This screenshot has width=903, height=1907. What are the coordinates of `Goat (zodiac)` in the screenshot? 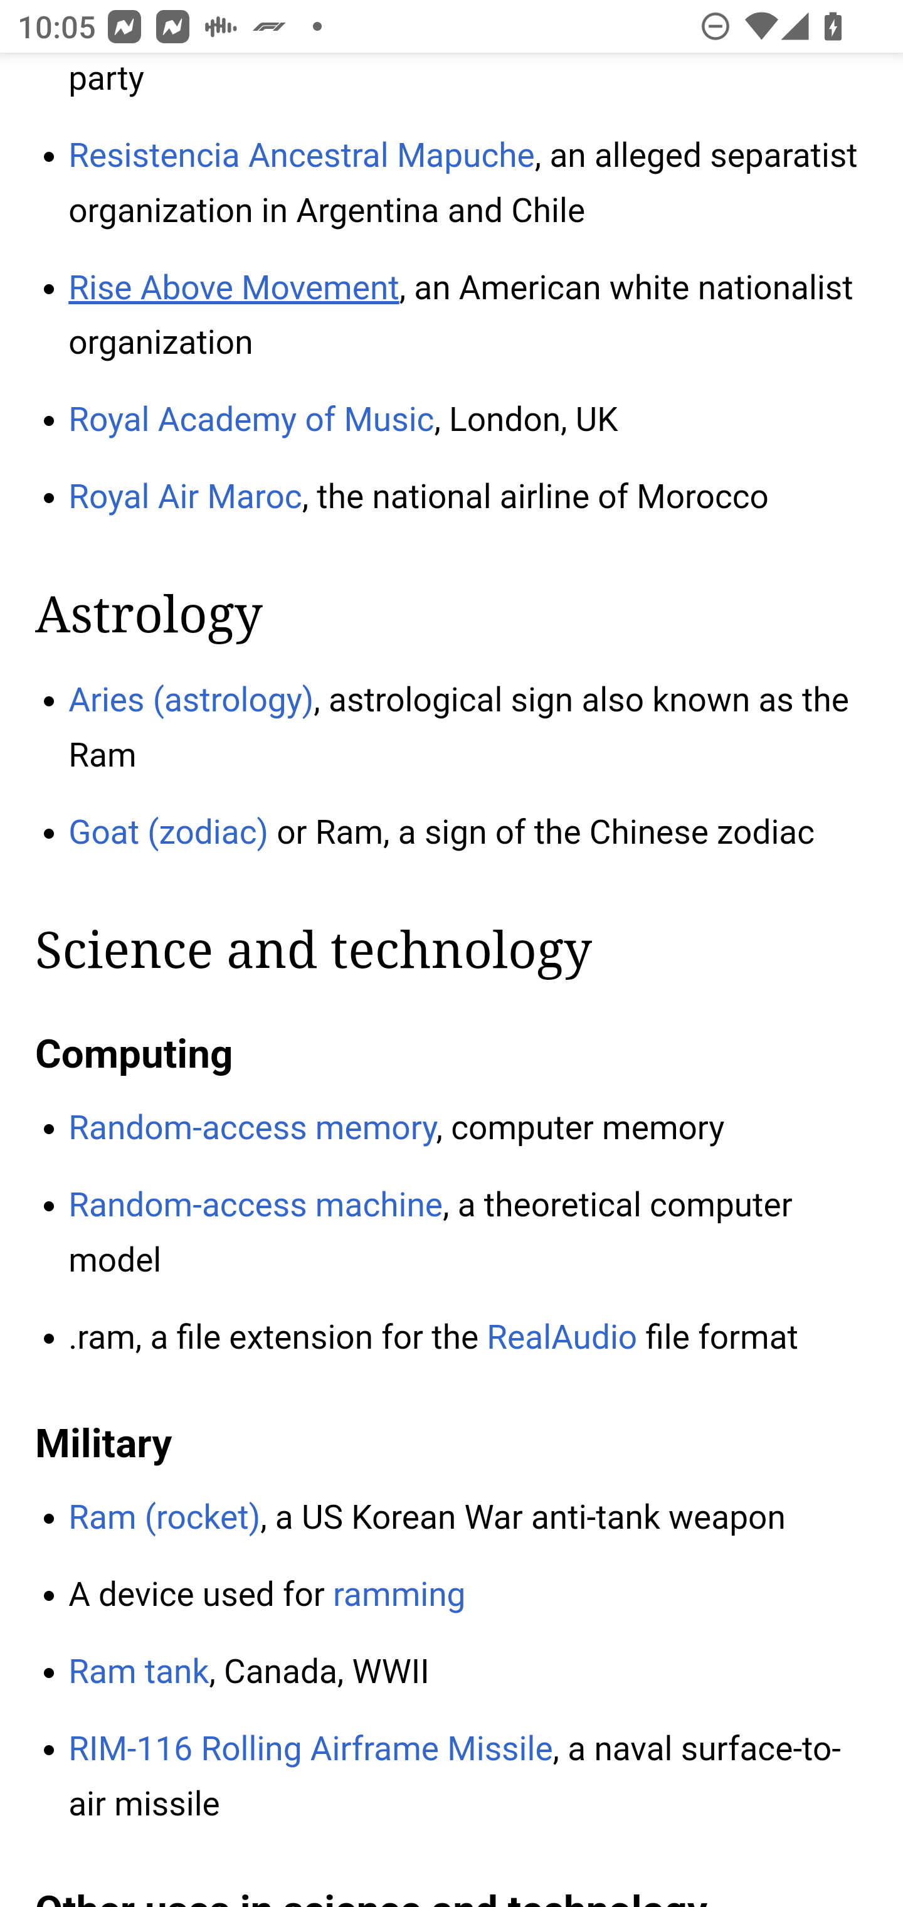 It's located at (169, 833).